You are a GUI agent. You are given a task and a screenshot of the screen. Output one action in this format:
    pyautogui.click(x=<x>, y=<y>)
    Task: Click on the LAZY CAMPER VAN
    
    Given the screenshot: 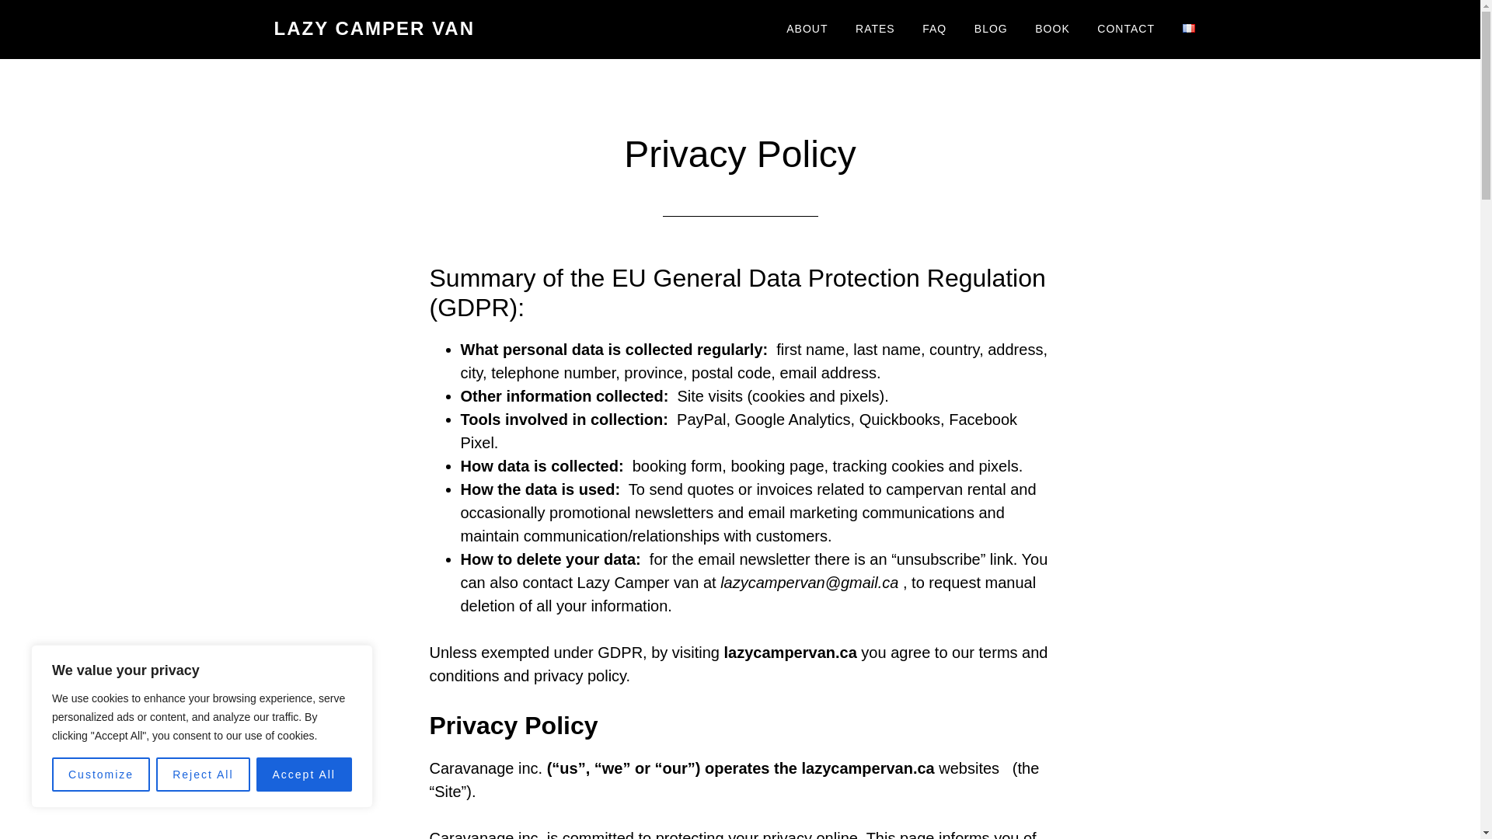 What is the action you would take?
    pyautogui.click(x=373, y=28)
    